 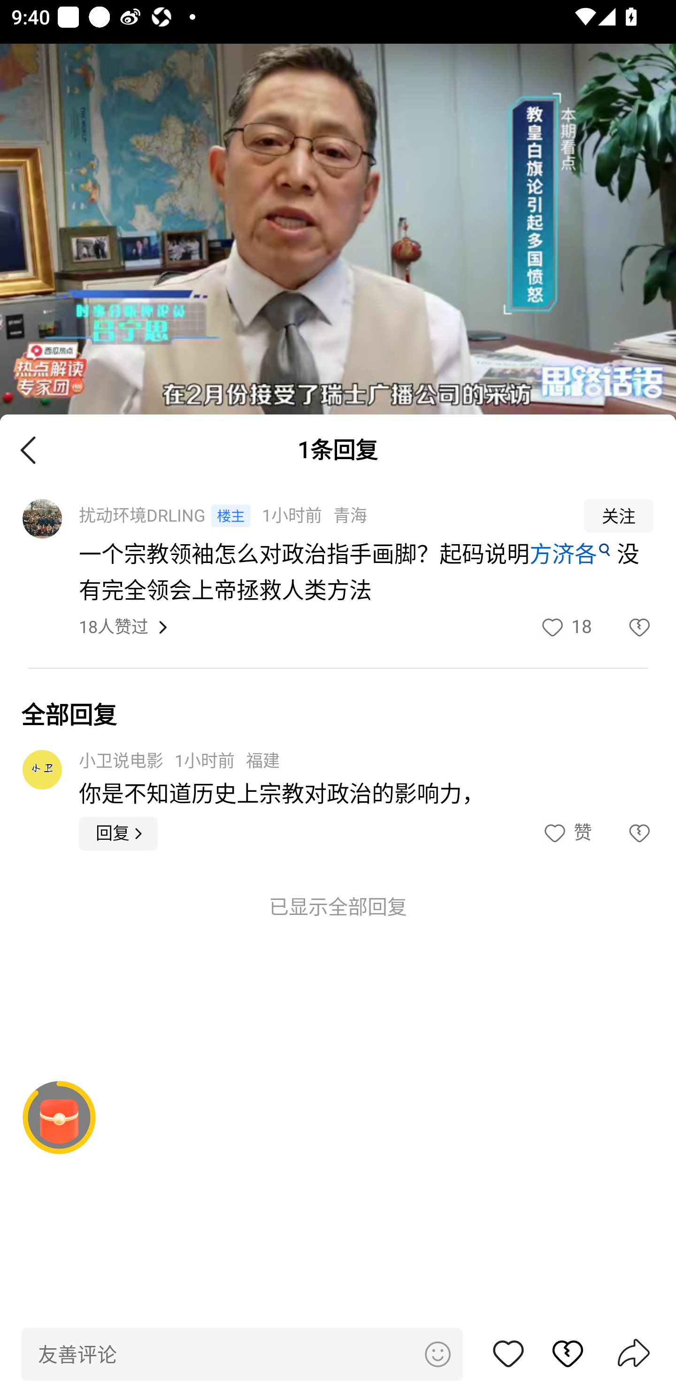 I want to click on 表情, so click(x=437, y=1354).